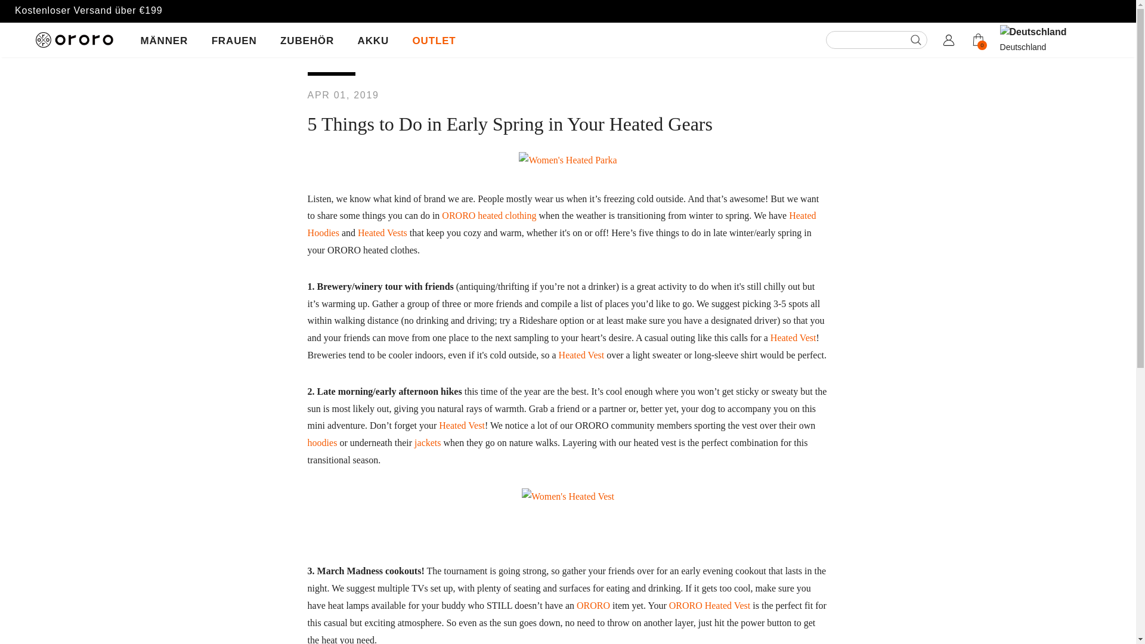 Image resolution: width=1145 pixels, height=644 pixels. Describe the element at coordinates (323, 442) in the screenshot. I see `hoodies` at that location.